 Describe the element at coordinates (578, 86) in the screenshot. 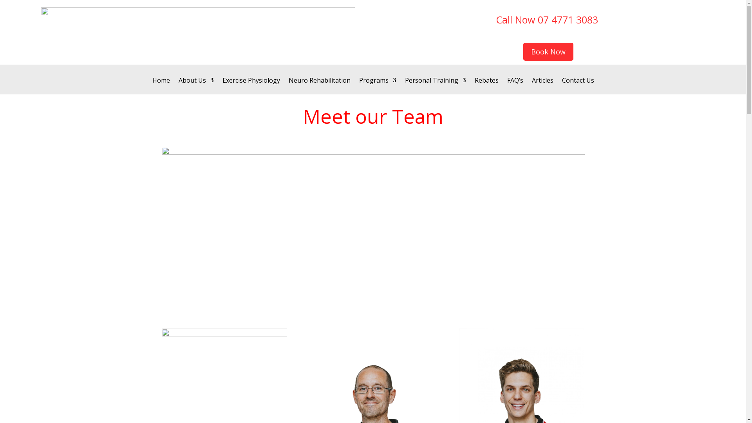

I see `Contact Us` at that location.